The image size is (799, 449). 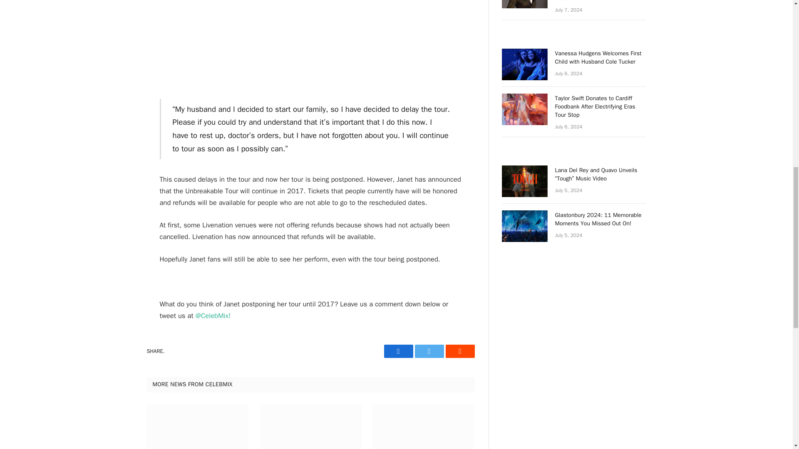 What do you see at coordinates (398, 351) in the screenshot?
I see `Facebook` at bounding box center [398, 351].